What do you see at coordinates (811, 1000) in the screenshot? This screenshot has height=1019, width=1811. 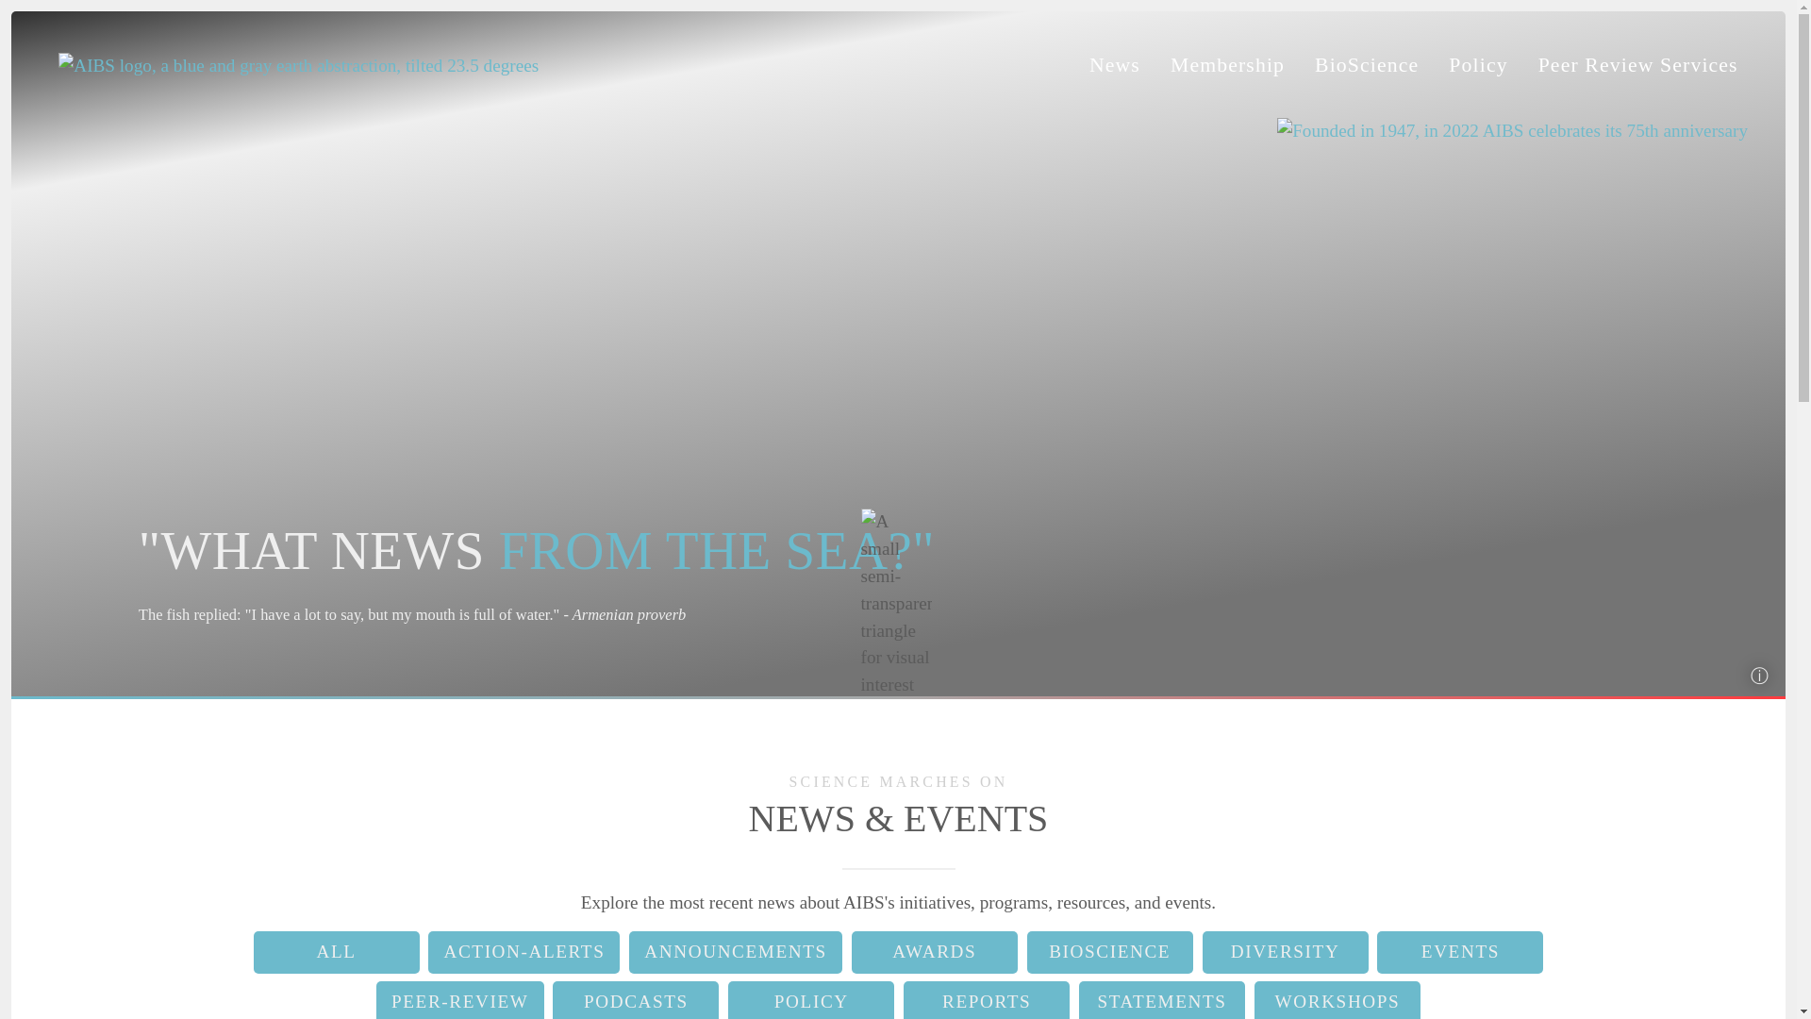 I see `POLICY` at bounding box center [811, 1000].